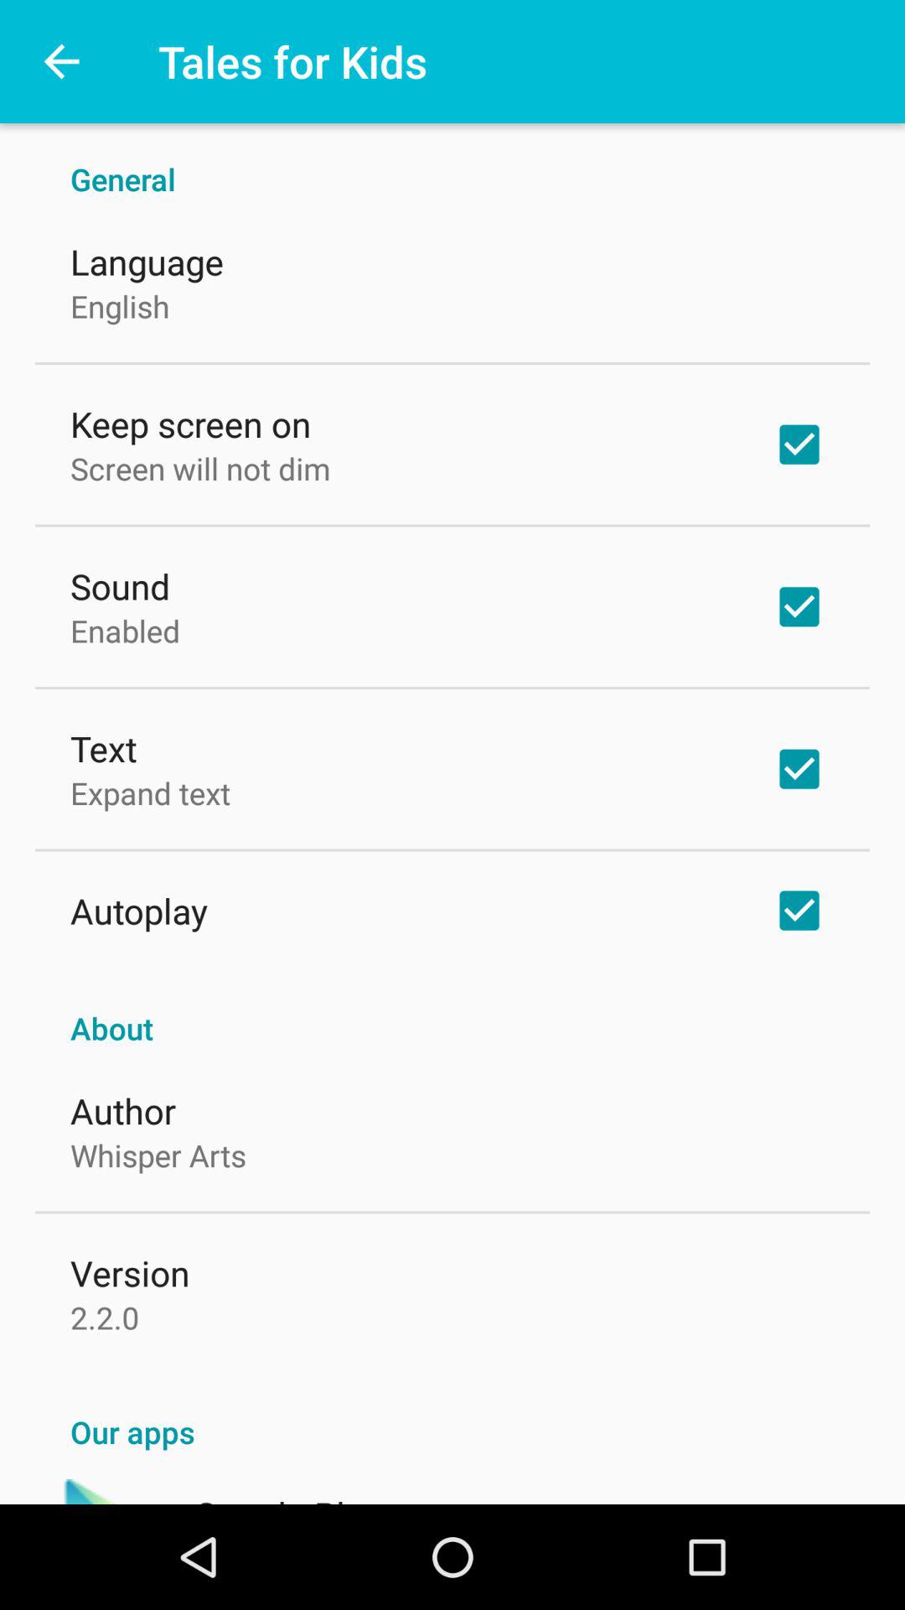 The height and width of the screenshot is (1610, 905). I want to click on turn on the english, so click(120, 306).